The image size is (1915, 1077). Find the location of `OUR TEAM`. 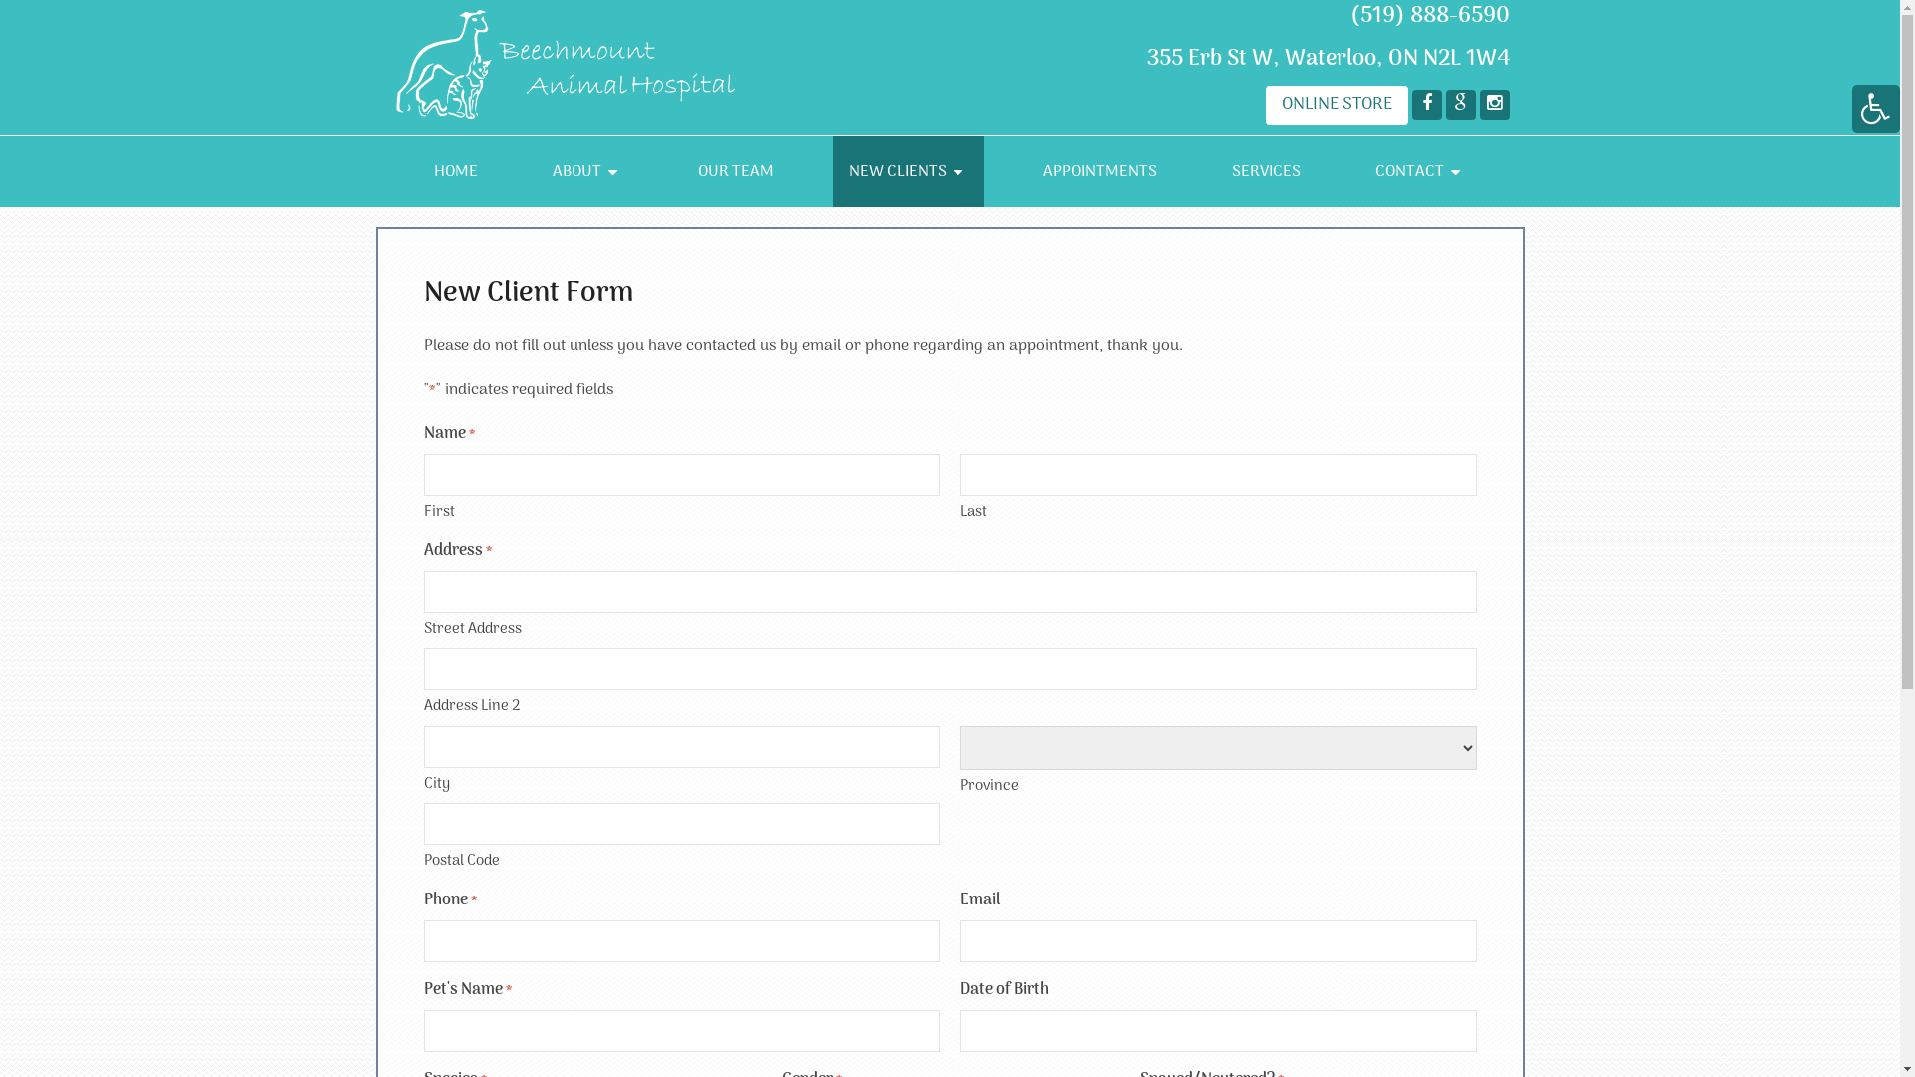

OUR TEAM is located at coordinates (736, 172).